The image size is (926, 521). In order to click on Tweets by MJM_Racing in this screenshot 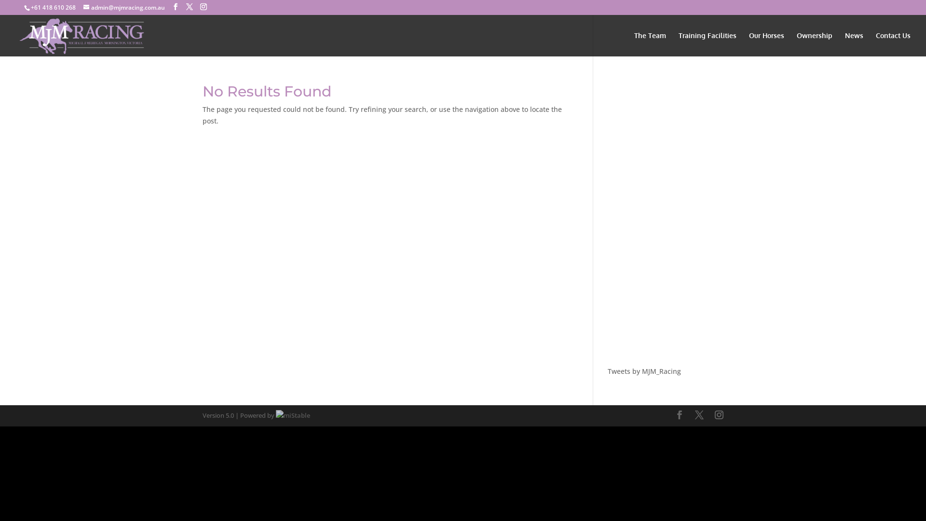, I will do `click(644, 371)`.